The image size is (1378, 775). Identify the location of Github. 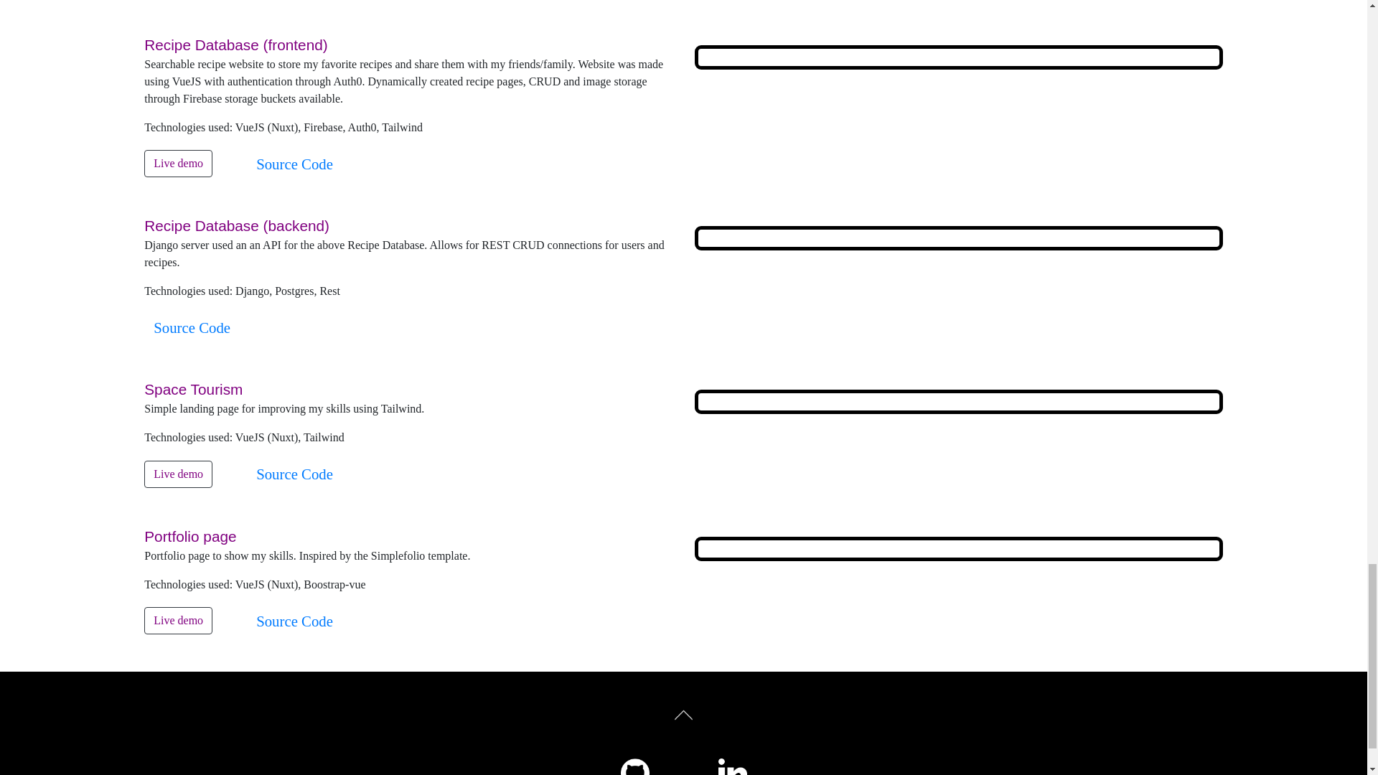
(634, 766).